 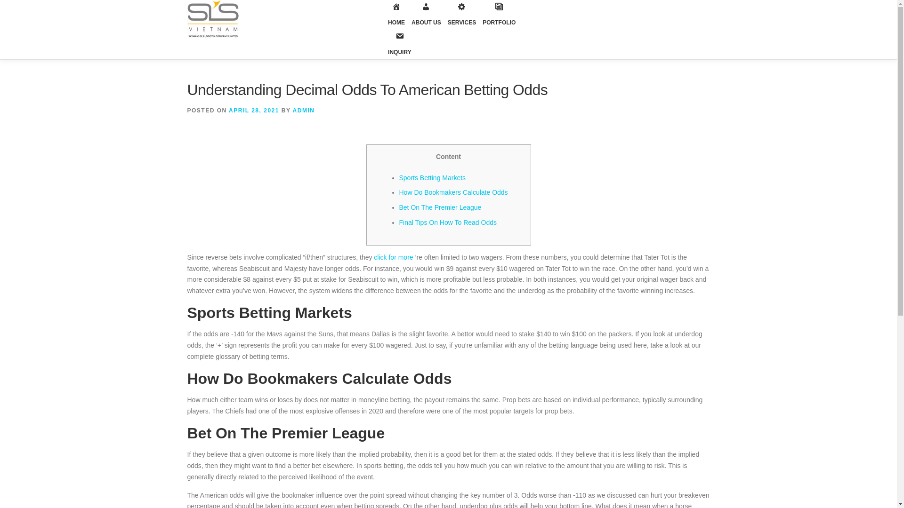 What do you see at coordinates (427, 18) in the screenshot?
I see `ABOUT US` at bounding box center [427, 18].